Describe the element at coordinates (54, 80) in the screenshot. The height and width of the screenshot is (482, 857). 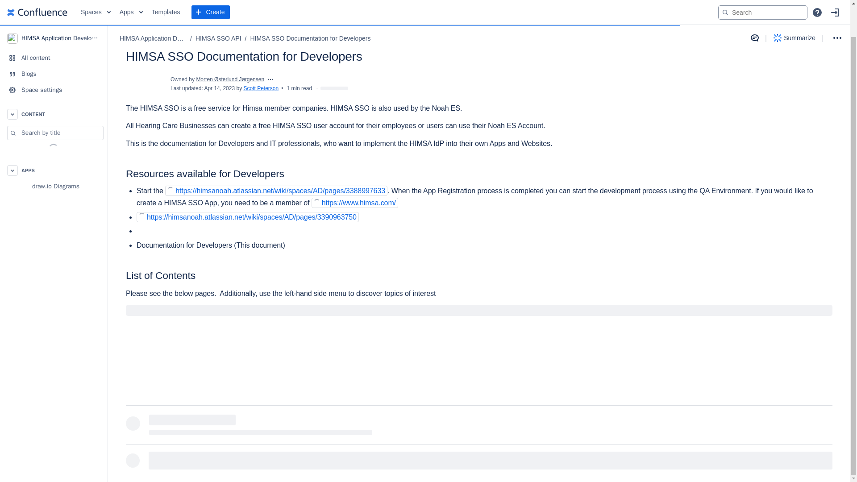
I see `CONTENT` at that location.